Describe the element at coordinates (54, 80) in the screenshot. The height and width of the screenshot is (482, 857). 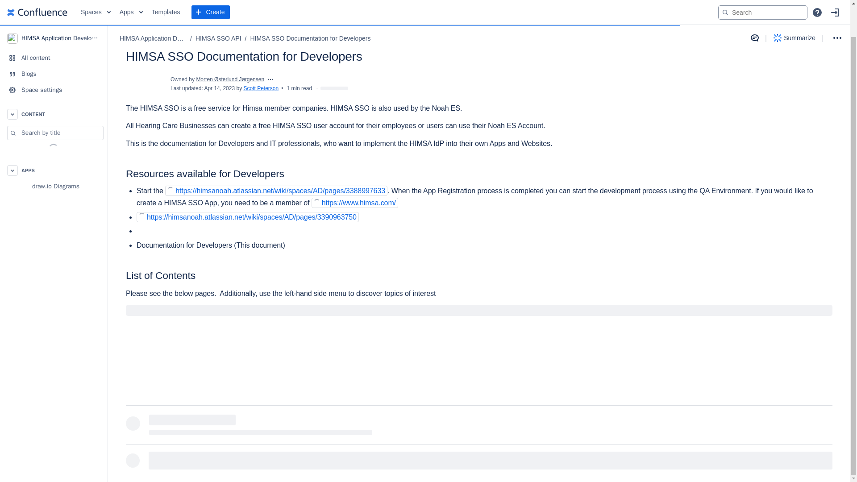
I see `CONTENT` at that location.